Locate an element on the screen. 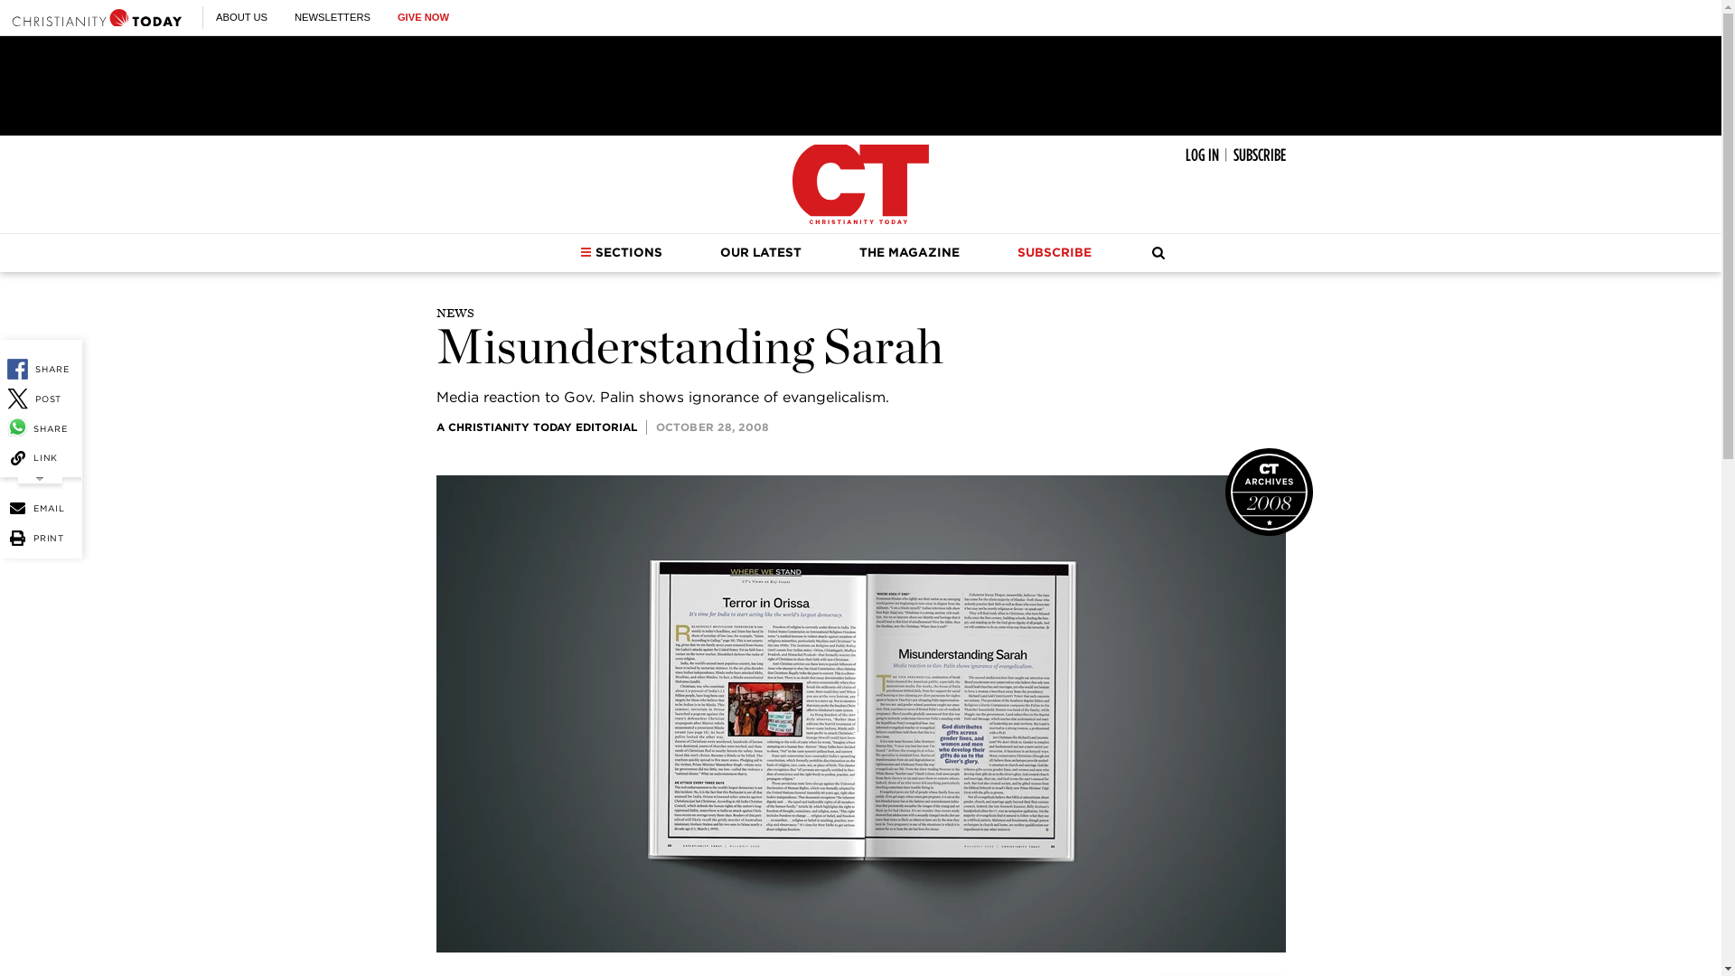  Christianity Today is located at coordinates (860, 184).